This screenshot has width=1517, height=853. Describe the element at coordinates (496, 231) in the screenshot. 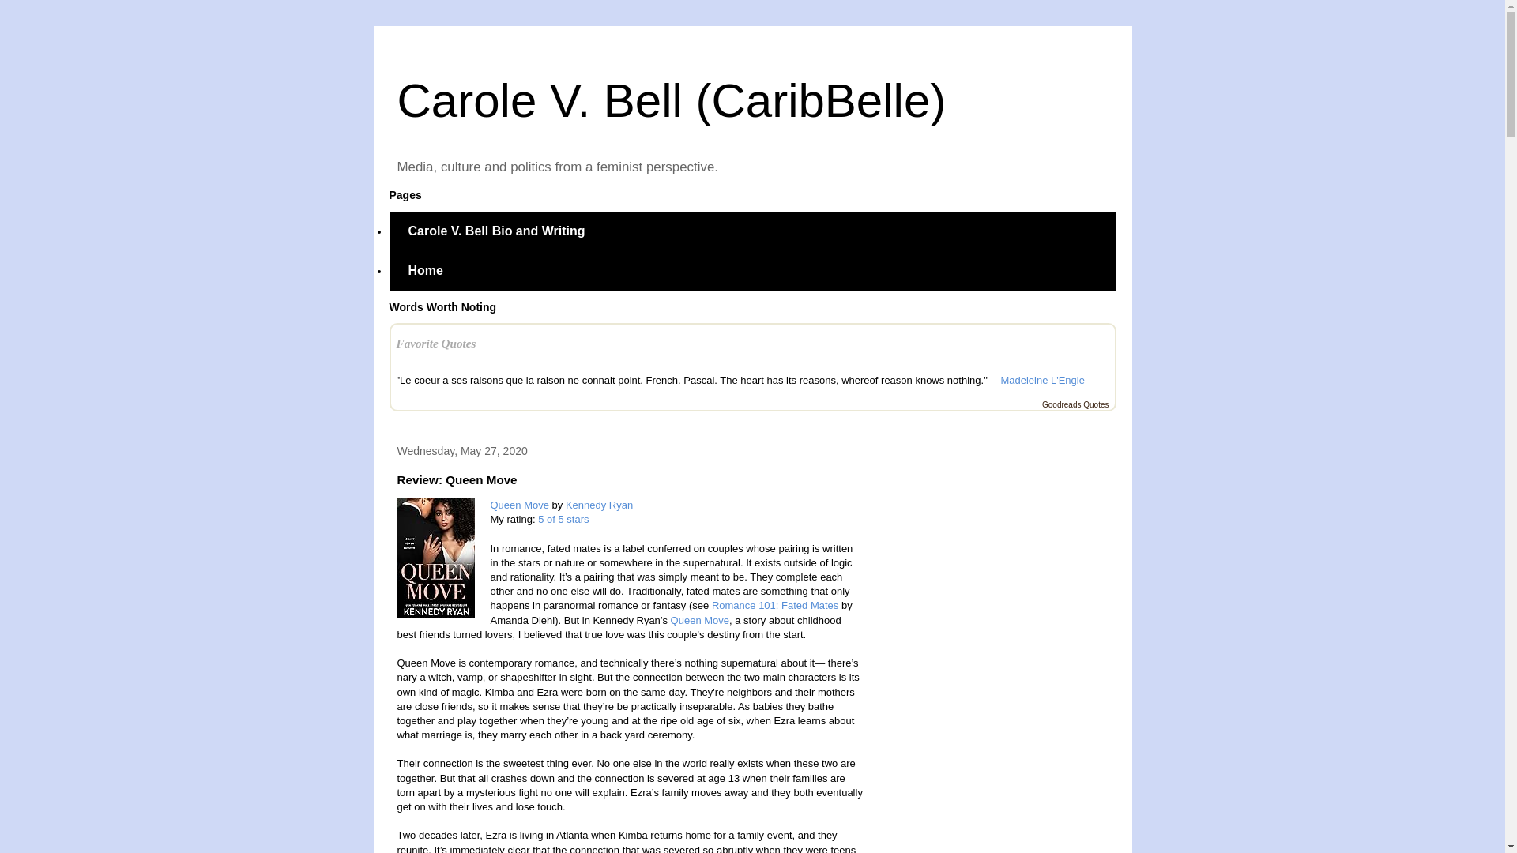

I see `Carole V. Bell Bio and Writing` at that location.